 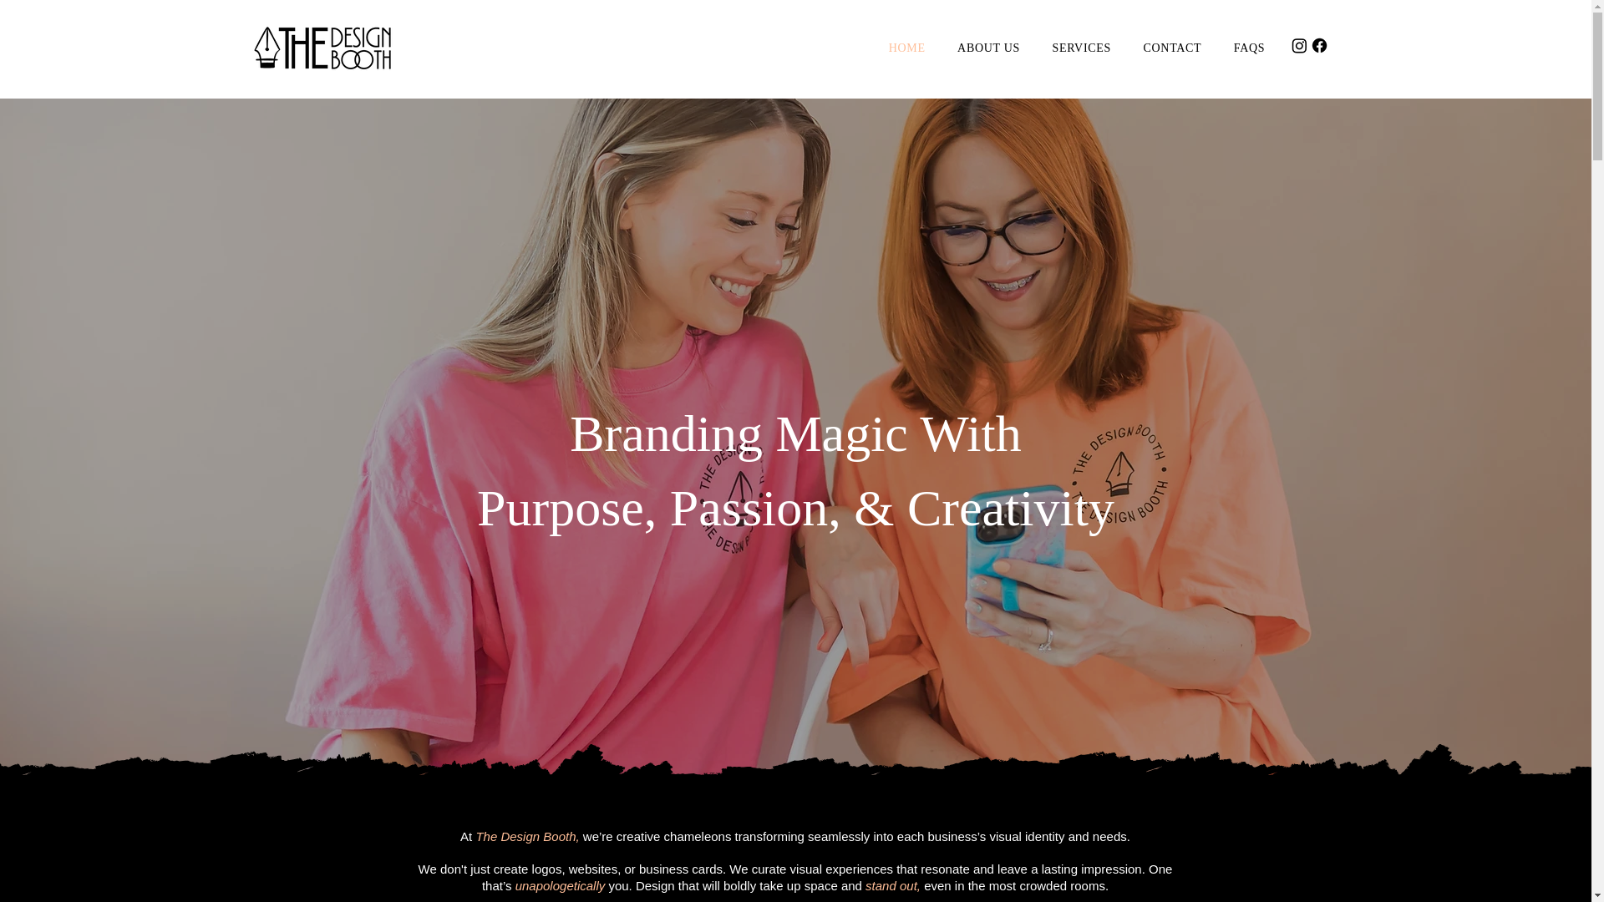 I want to click on FAQS, so click(x=1249, y=48).